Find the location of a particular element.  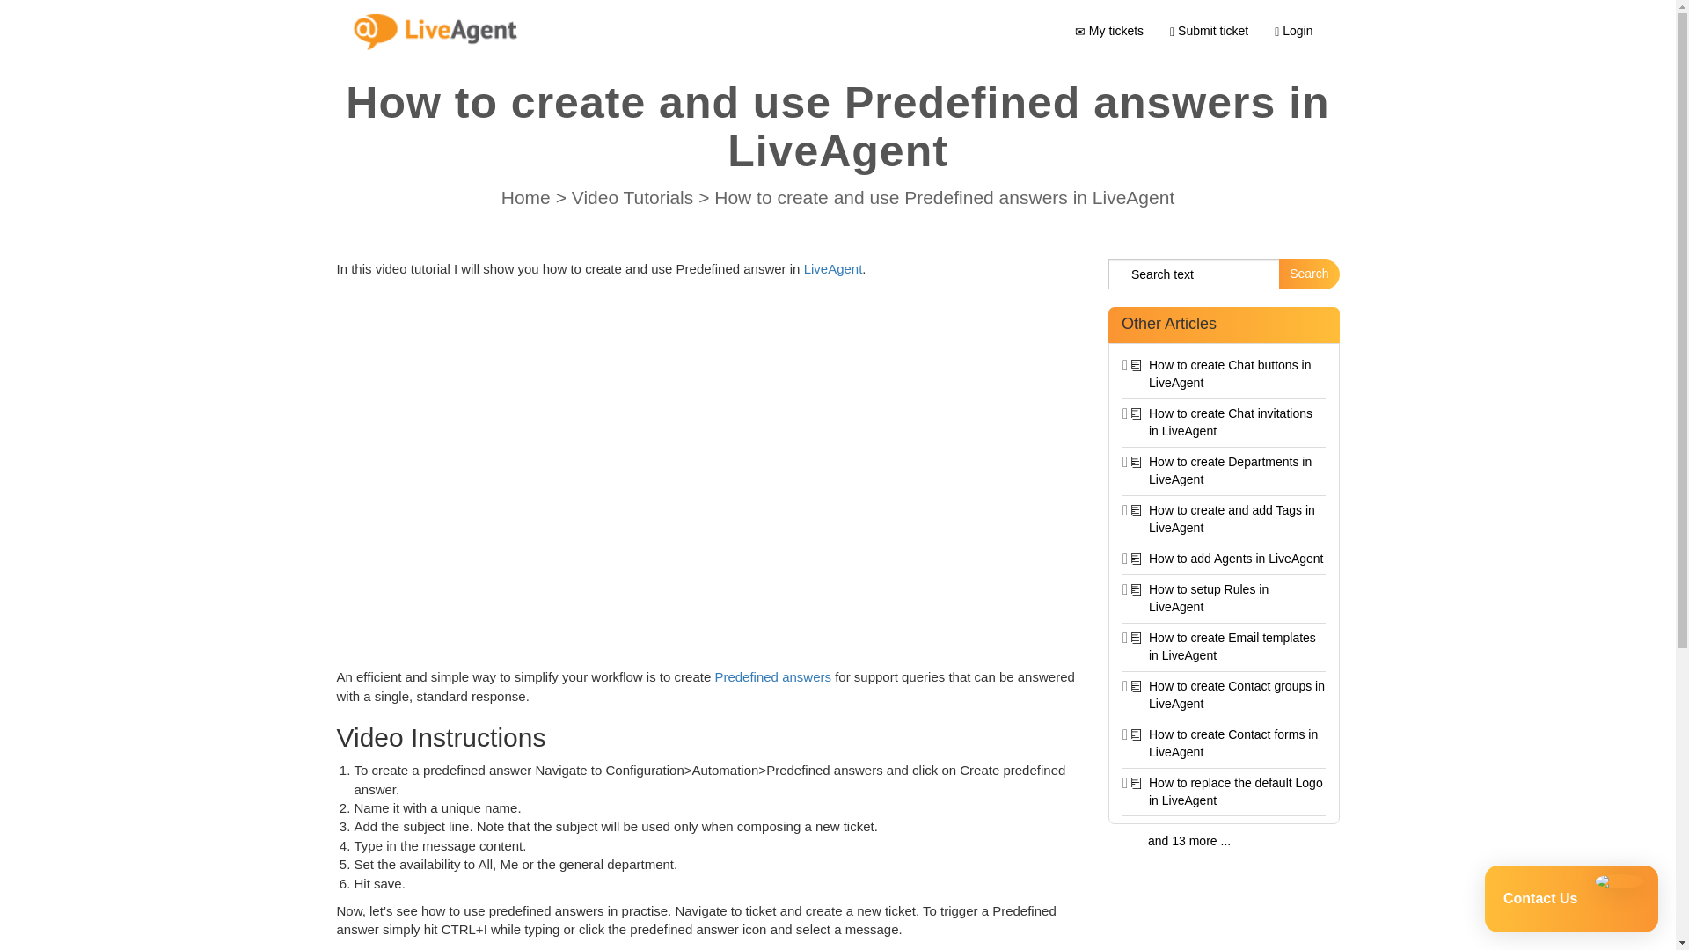

How to create and add Tags in LiveAgent is located at coordinates (1232, 519).